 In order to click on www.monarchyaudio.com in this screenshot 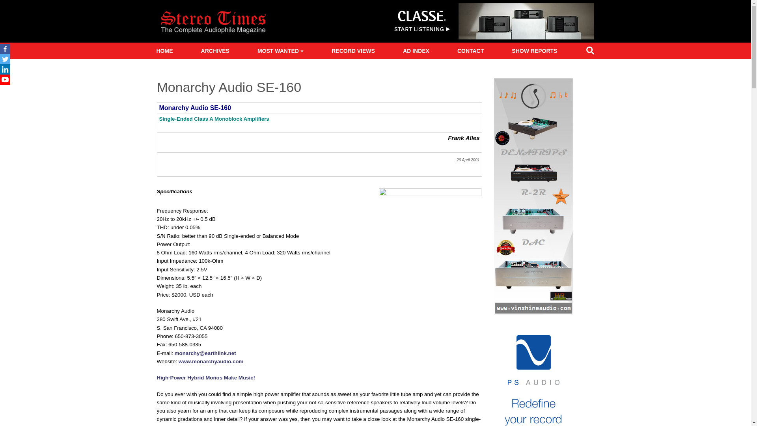, I will do `click(211, 361)`.